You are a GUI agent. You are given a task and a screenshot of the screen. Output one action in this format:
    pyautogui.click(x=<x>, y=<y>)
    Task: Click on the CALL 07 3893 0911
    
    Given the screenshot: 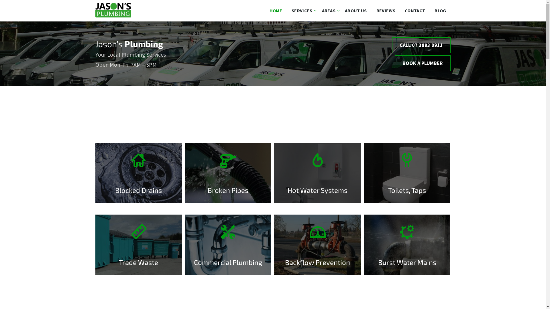 What is the action you would take?
    pyautogui.click(x=421, y=45)
    